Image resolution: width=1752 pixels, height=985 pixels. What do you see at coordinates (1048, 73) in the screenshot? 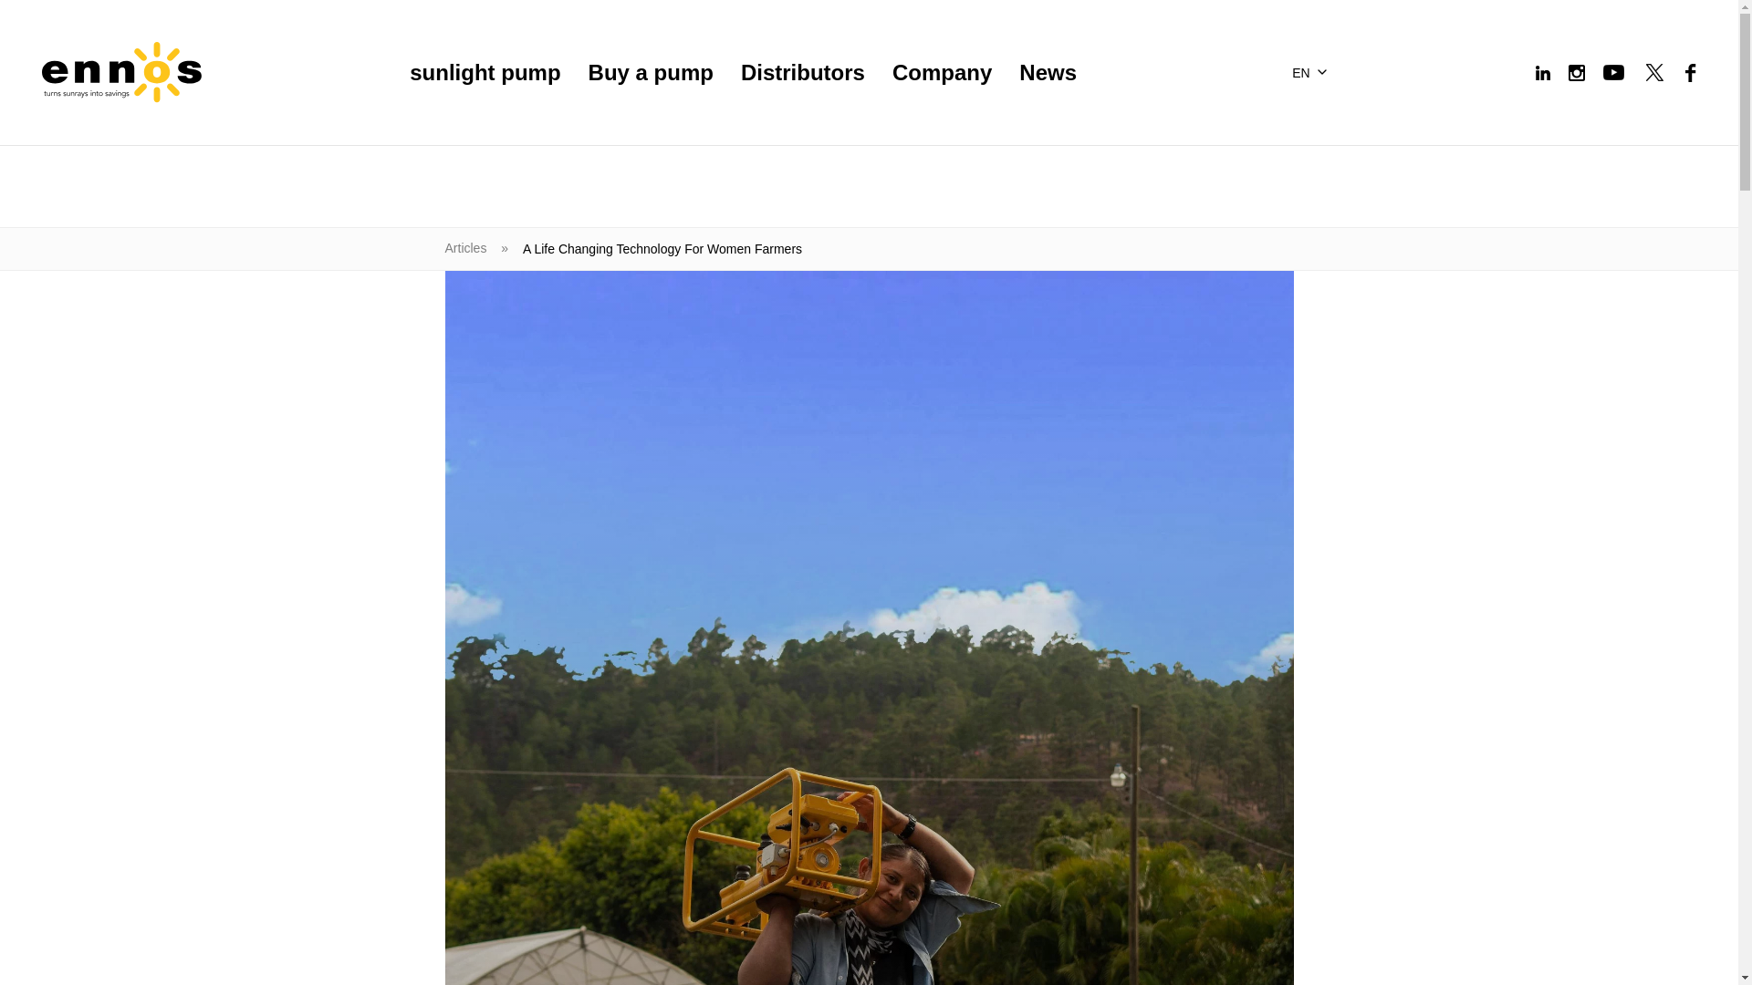
I see `News` at bounding box center [1048, 73].